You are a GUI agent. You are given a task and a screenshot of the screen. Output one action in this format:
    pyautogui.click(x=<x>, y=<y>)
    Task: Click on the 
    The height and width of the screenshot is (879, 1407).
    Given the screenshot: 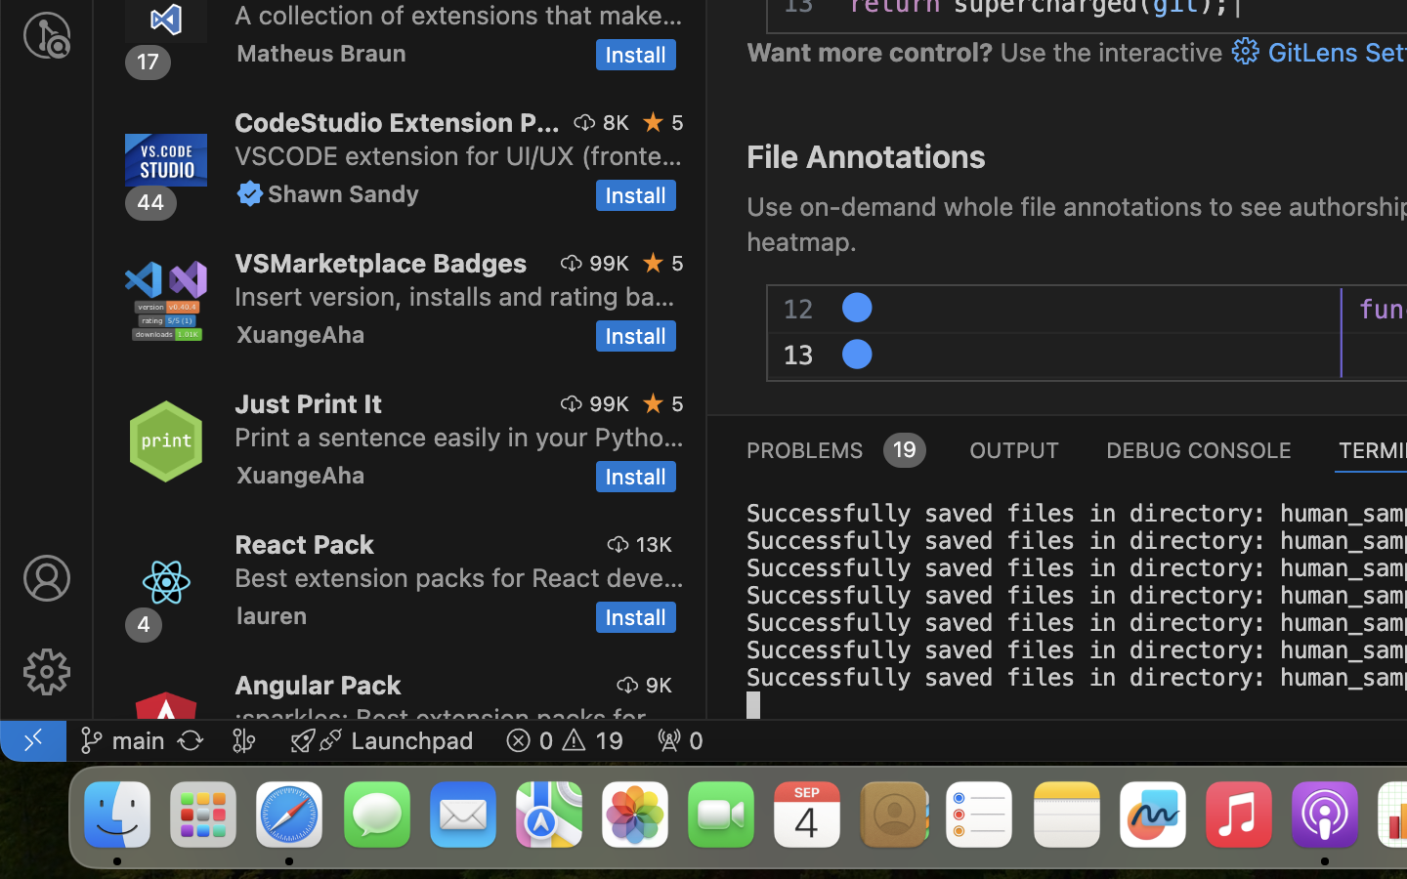 What is the action you would take?
    pyautogui.click(x=250, y=193)
    